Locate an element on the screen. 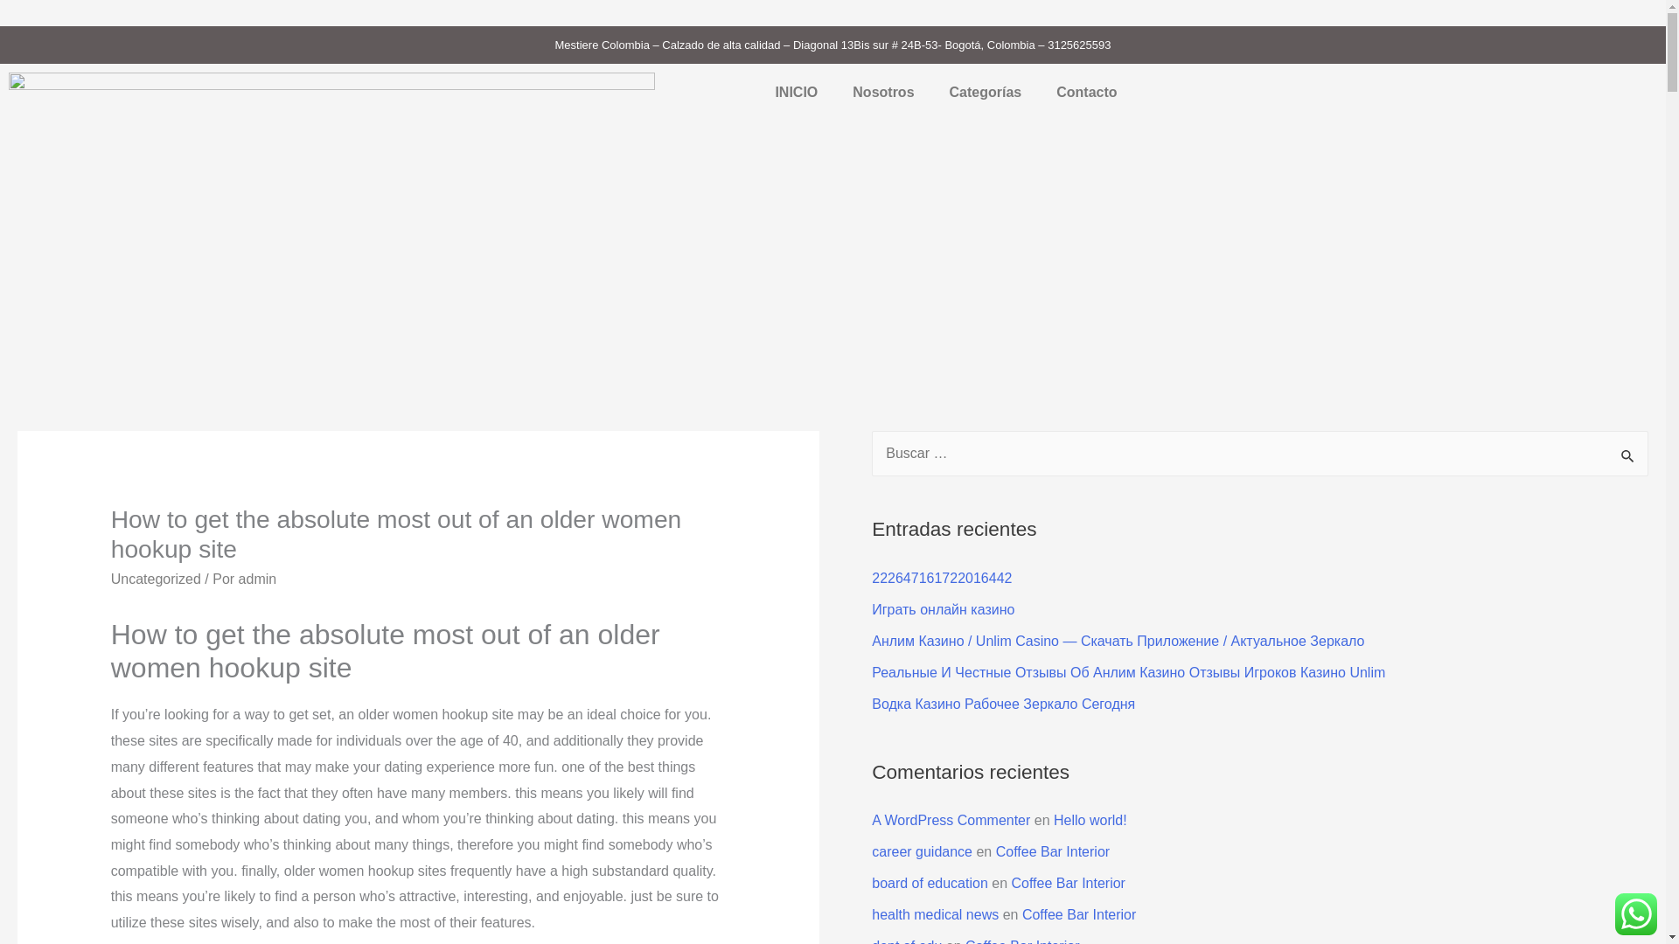  A WordPress Commenter is located at coordinates (951, 820).